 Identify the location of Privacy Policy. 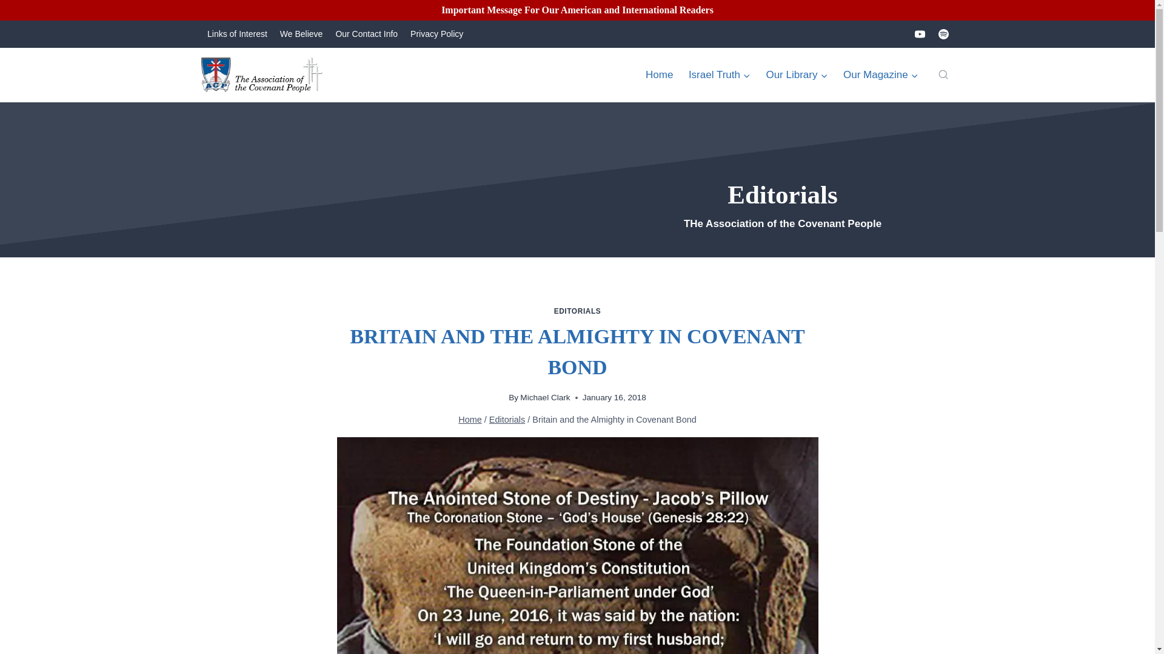
(436, 34).